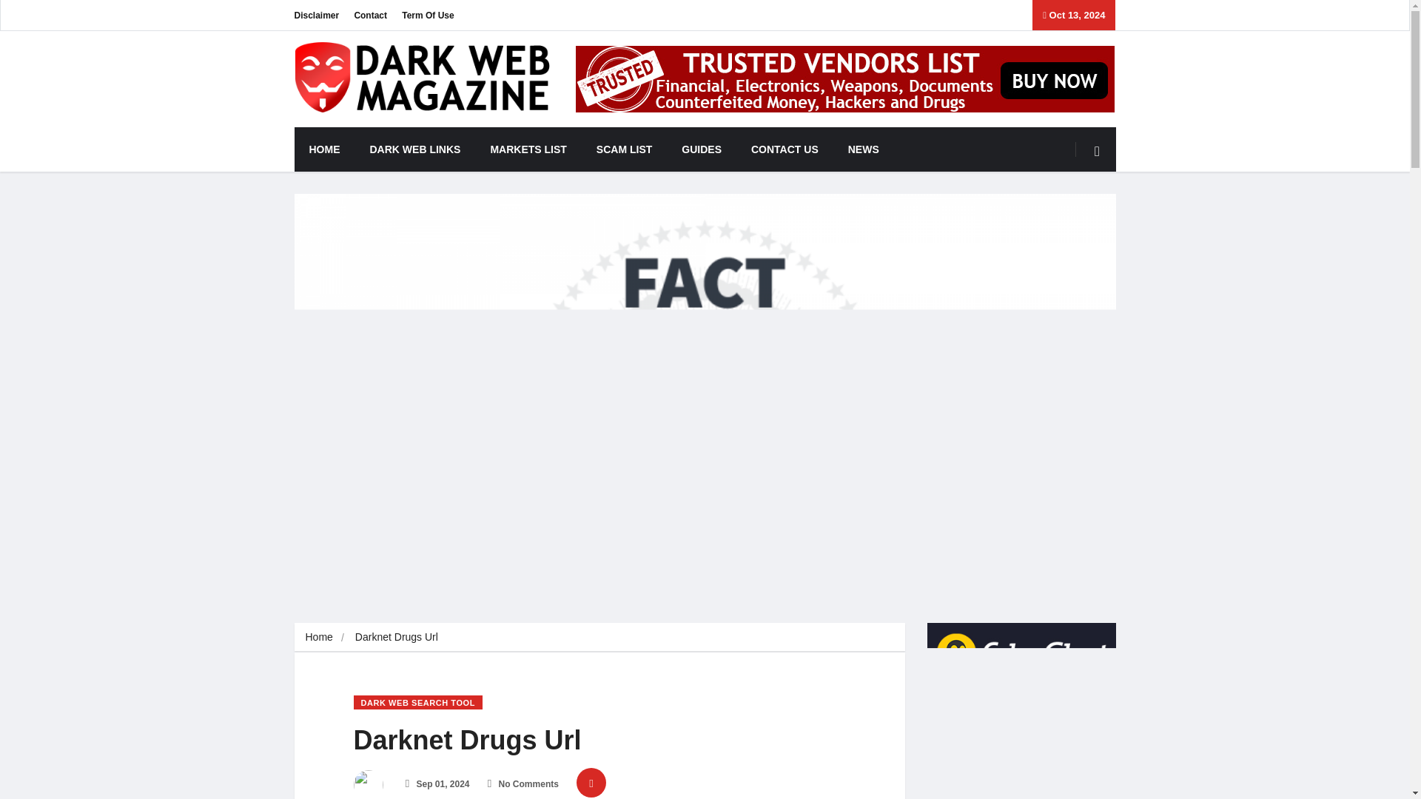  Describe the element at coordinates (785, 149) in the screenshot. I see `CONTACT US` at that location.